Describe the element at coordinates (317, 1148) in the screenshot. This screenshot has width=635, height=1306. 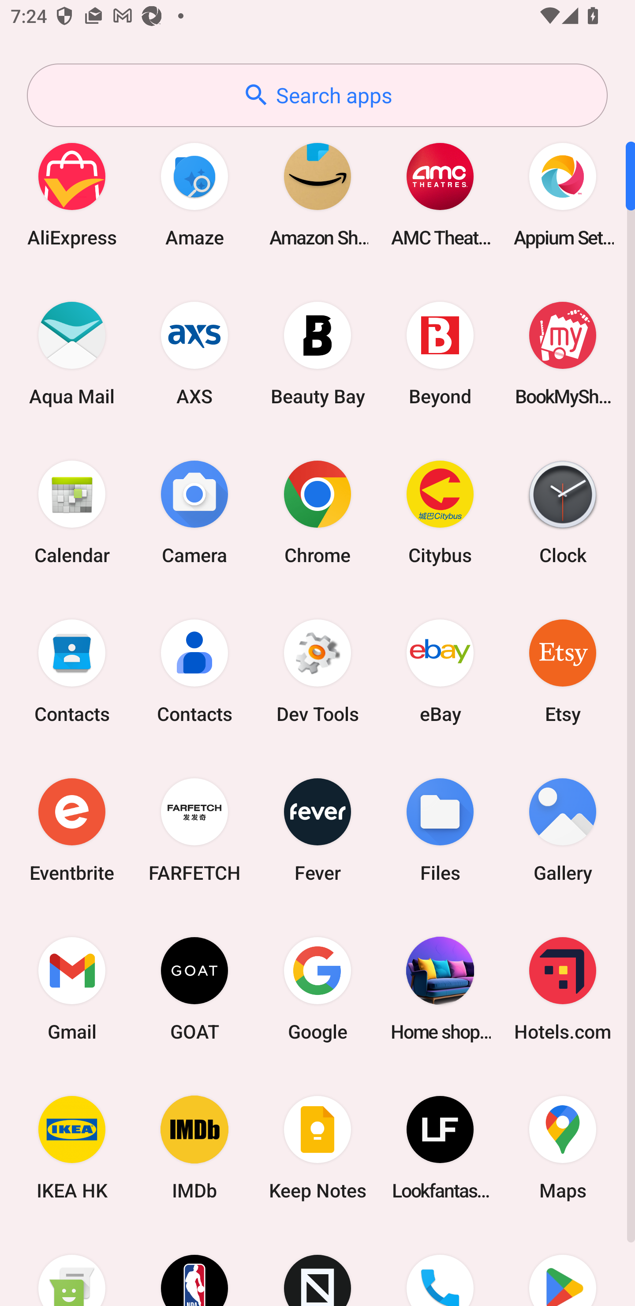
I see `Keep Notes` at that location.